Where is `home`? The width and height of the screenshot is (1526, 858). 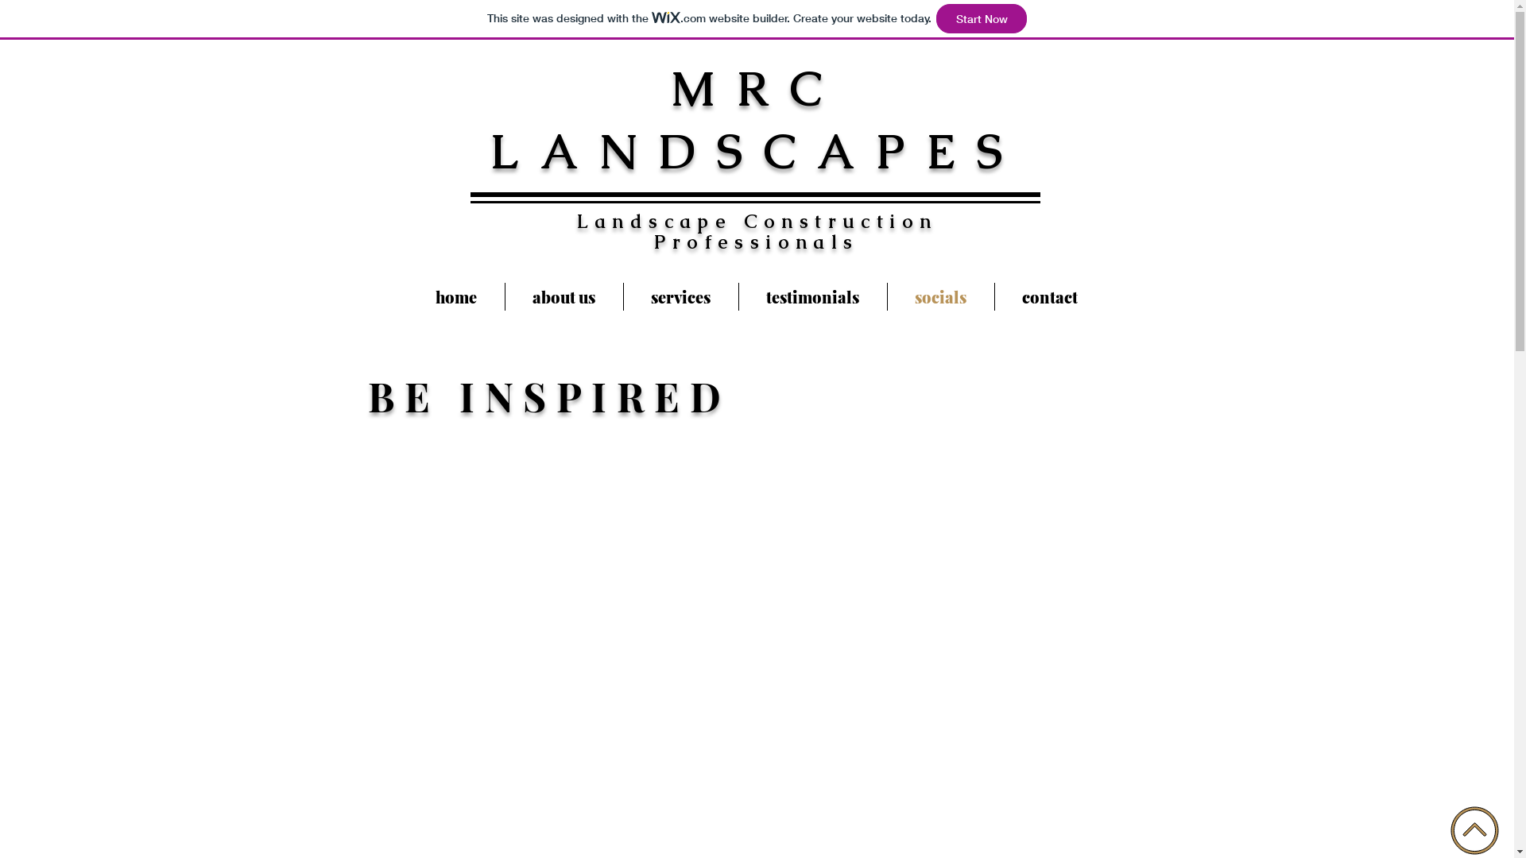 home is located at coordinates (456, 297).